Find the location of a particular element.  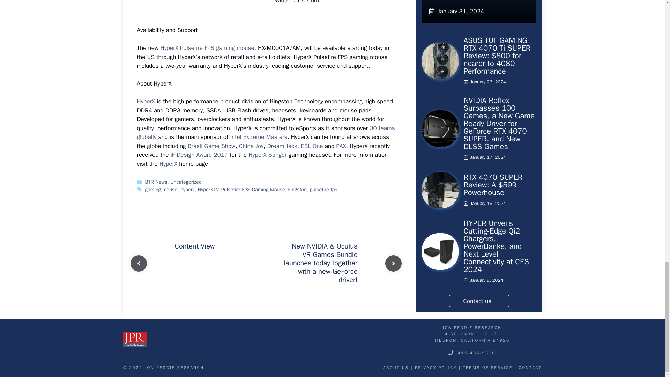

30 teams globally is located at coordinates (265, 133).